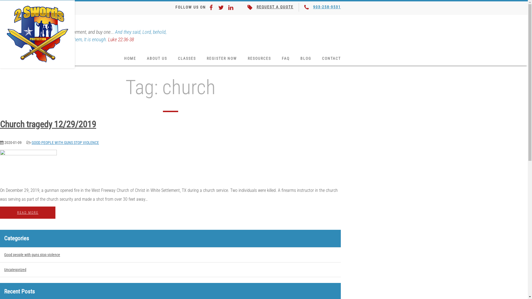  What do you see at coordinates (331, 59) in the screenshot?
I see `CONTACT` at bounding box center [331, 59].